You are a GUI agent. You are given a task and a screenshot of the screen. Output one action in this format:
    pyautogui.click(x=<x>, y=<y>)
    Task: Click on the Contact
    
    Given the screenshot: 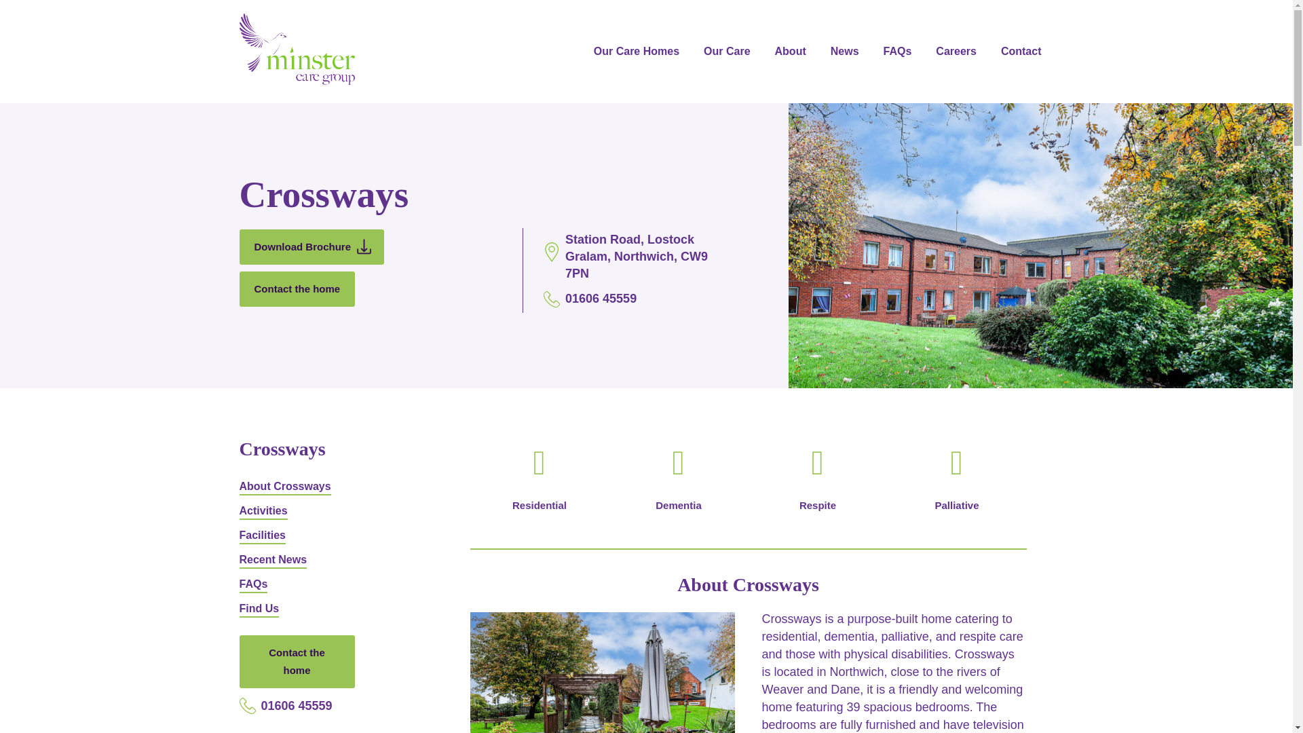 What is the action you would take?
    pyautogui.click(x=1021, y=53)
    